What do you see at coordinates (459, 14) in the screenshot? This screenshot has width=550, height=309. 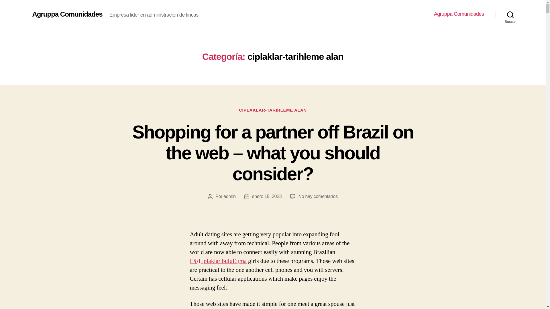 I see `Agruppa Comunidades` at bounding box center [459, 14].